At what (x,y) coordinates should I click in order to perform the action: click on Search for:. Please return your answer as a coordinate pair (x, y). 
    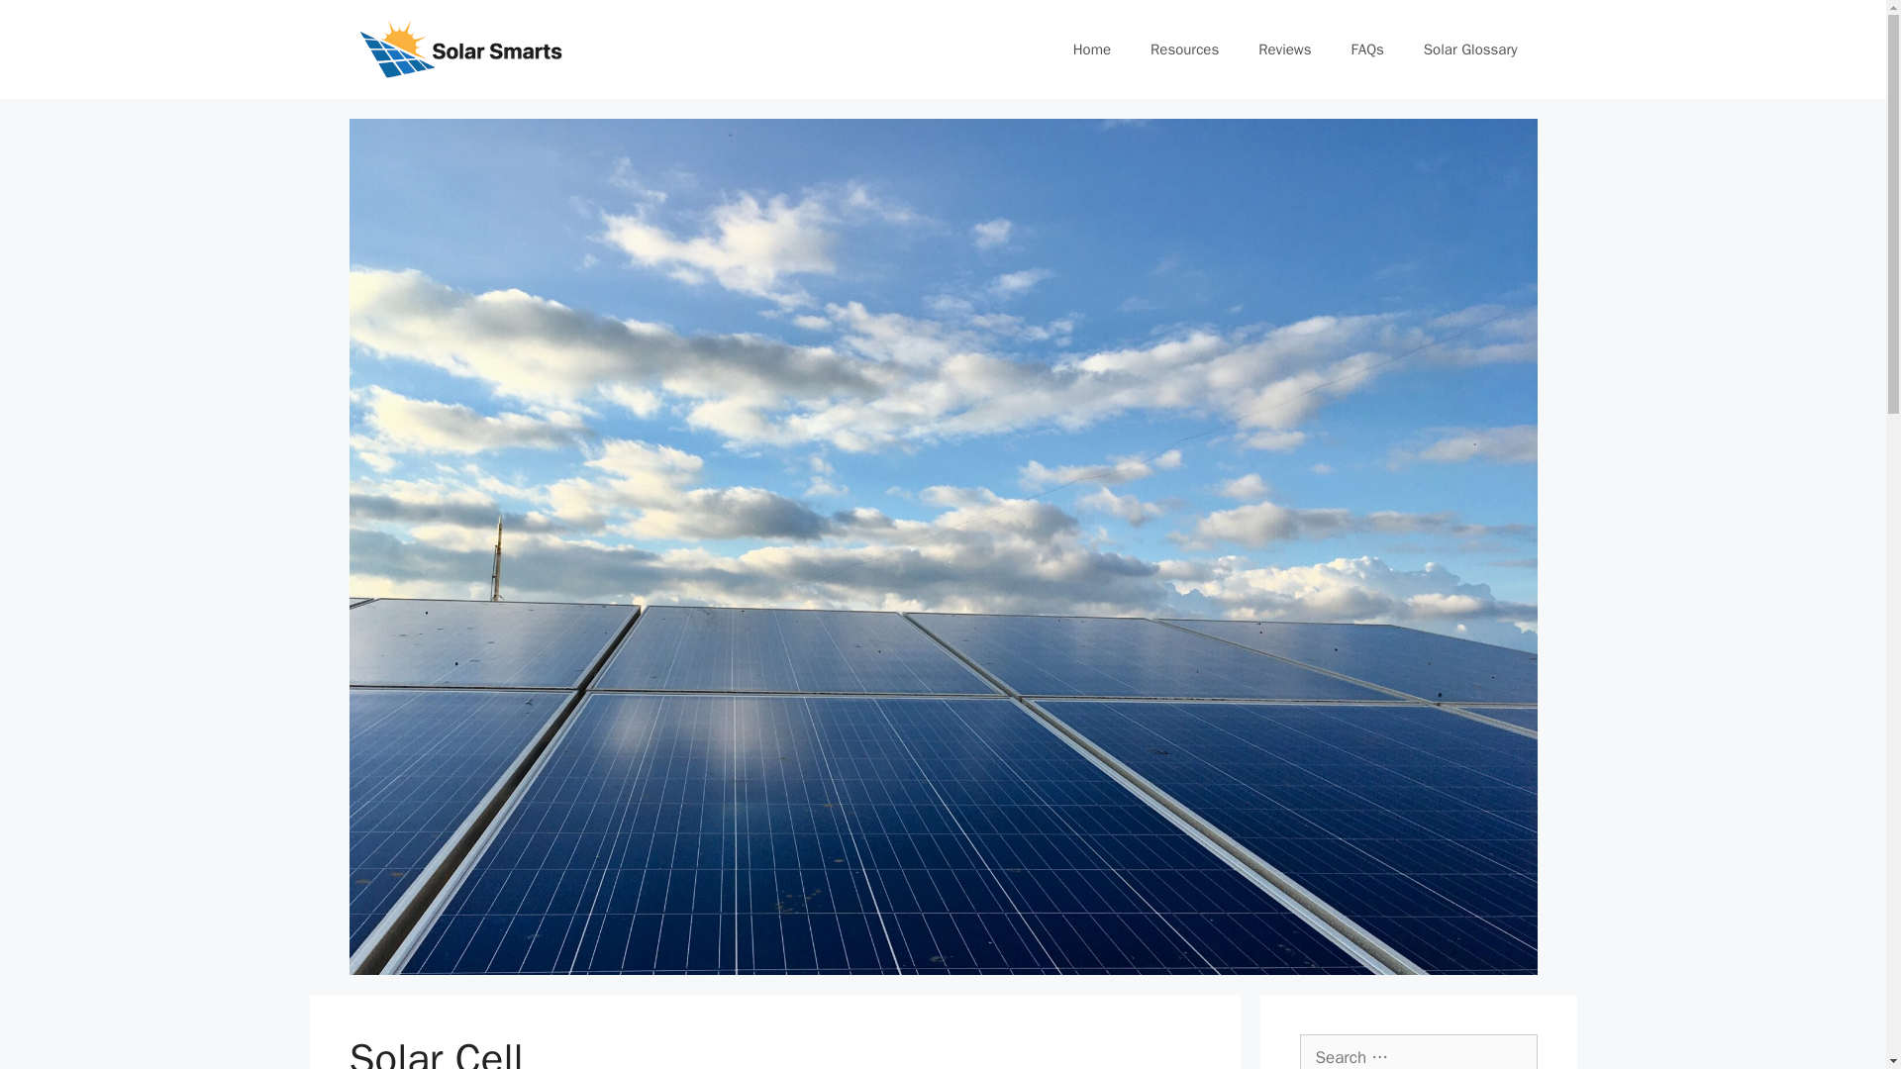
    Looking at the image, I should click on (1417, 1051).